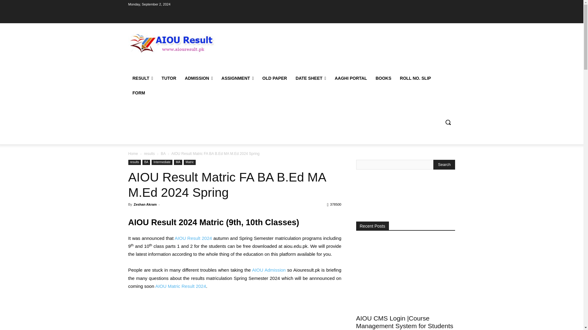  I want to click on RESULT, so click(142, 78).